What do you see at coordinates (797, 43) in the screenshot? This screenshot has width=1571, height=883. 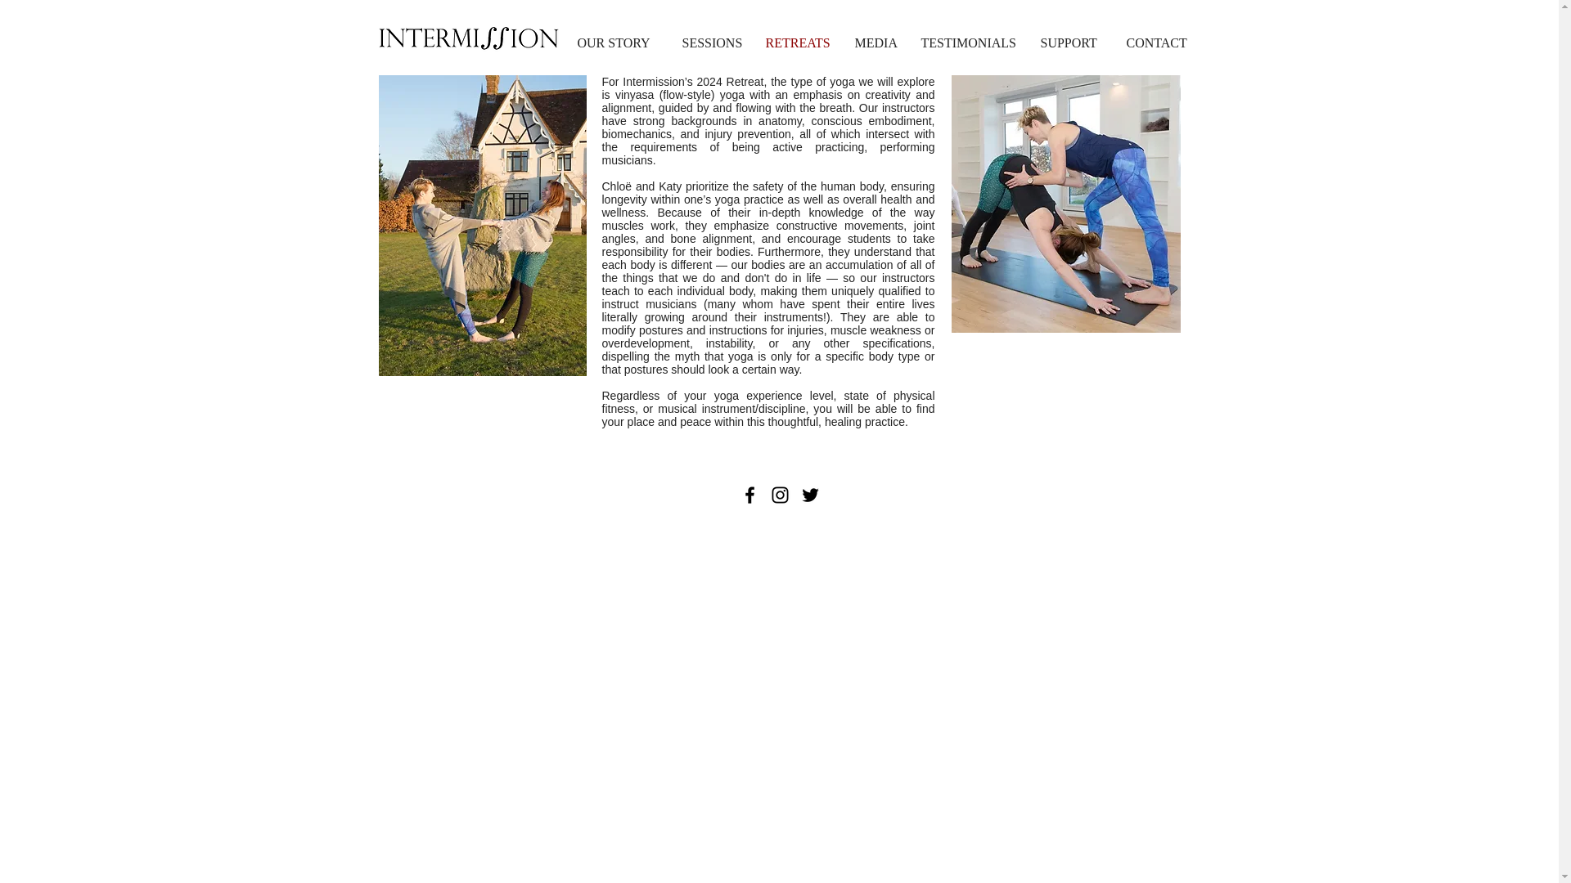 I see `RETREATS` at bounding box center [797, 43].